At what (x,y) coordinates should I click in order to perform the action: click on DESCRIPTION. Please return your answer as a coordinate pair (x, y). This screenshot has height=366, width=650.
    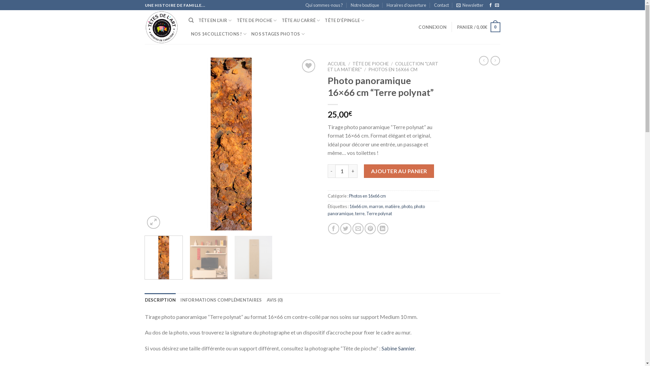
    Looking at the image, I should click on (160, 300).